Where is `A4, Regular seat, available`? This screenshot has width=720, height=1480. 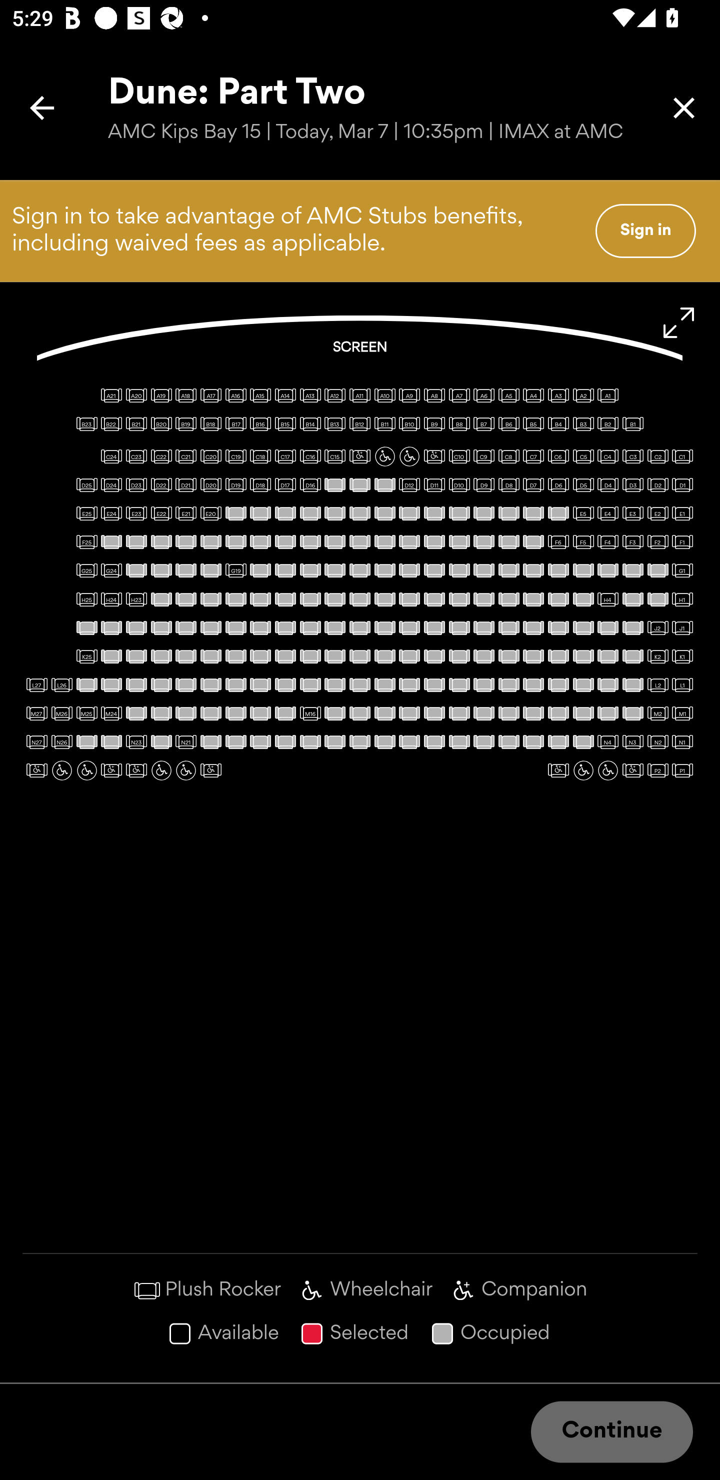
A4, Regular seat, available is located at coordinates (533, 395).